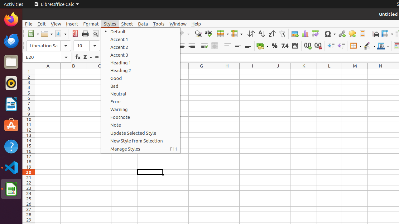  Describe the element at coordinates (141, 78) in the screenshot. I see `Good` at that location.